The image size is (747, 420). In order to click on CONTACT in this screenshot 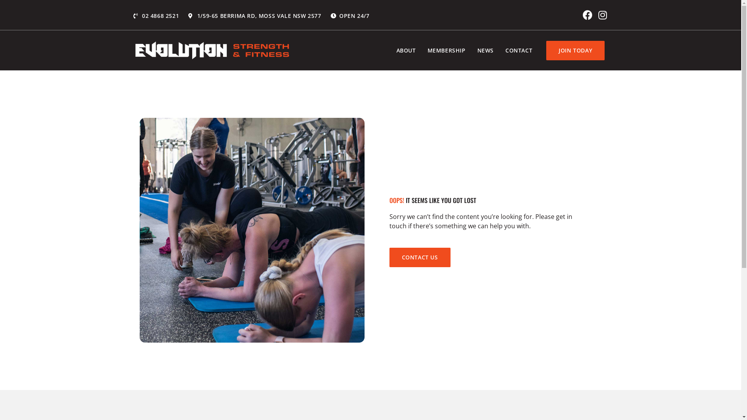, I will do `click(519, 51)`.